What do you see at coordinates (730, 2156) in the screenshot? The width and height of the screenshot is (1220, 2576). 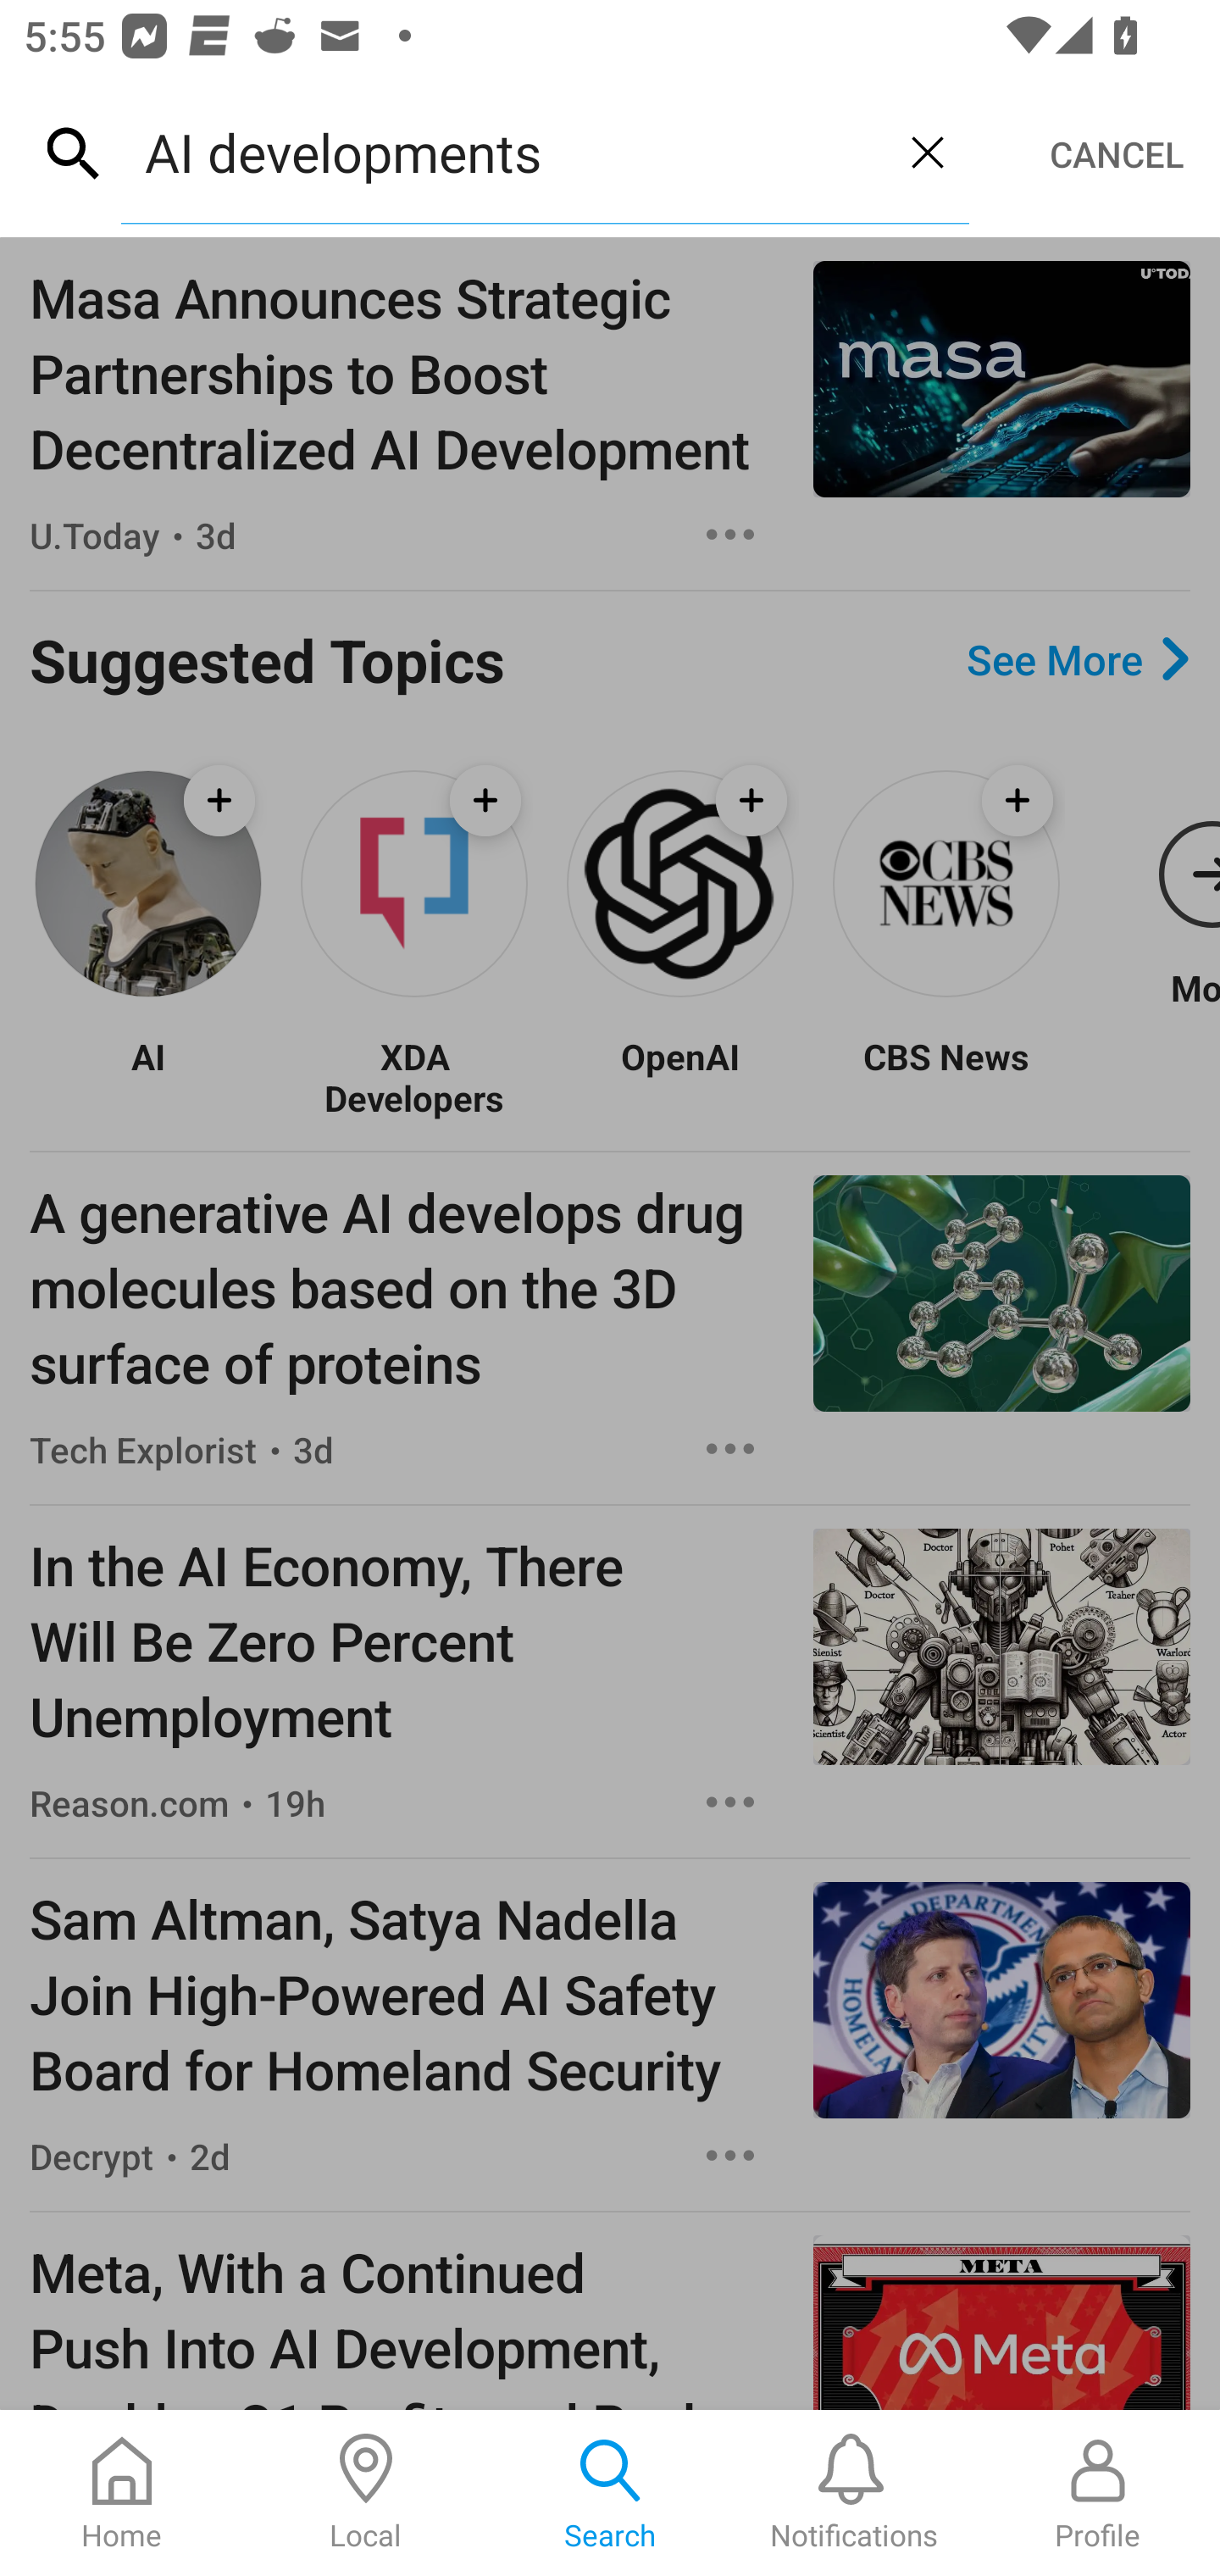 I see `Options` at bounding box center [730, 2156].